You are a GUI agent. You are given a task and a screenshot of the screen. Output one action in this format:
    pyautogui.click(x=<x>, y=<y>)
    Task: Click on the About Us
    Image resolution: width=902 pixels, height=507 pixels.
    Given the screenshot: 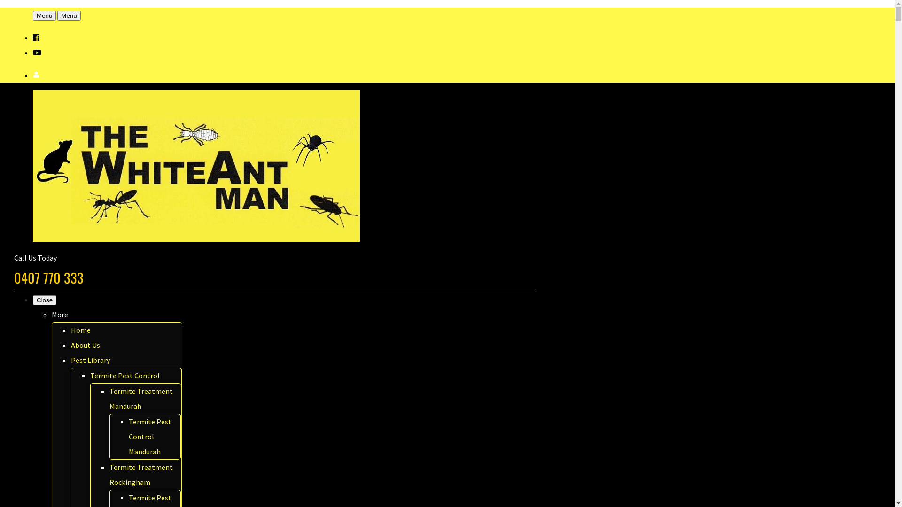 What is the action you would take?
    pyautogui.click(x=86, y=345)
    